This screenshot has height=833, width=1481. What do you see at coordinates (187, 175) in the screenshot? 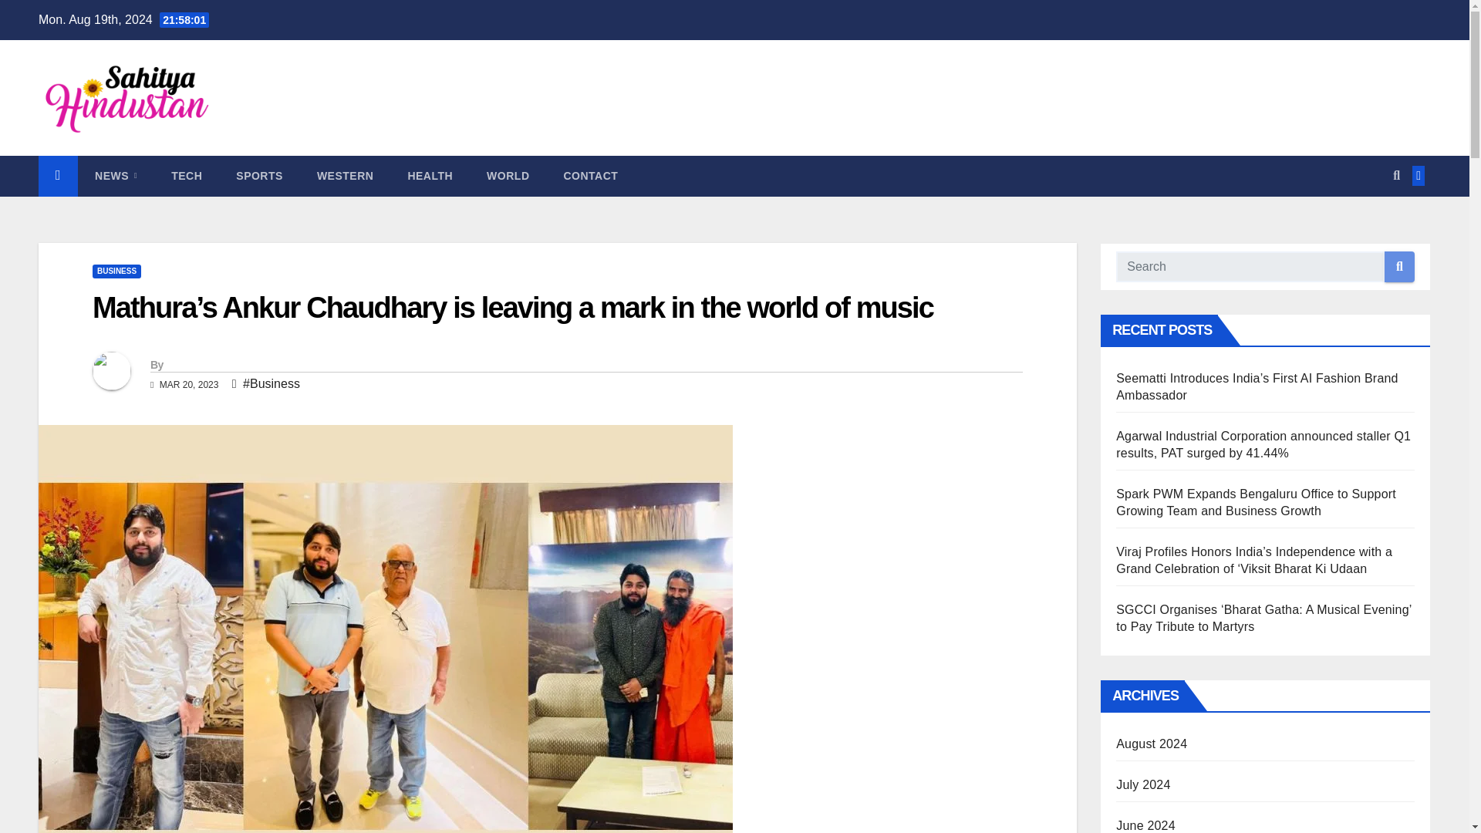
I see `TECH` at bounding box center [187, 175].